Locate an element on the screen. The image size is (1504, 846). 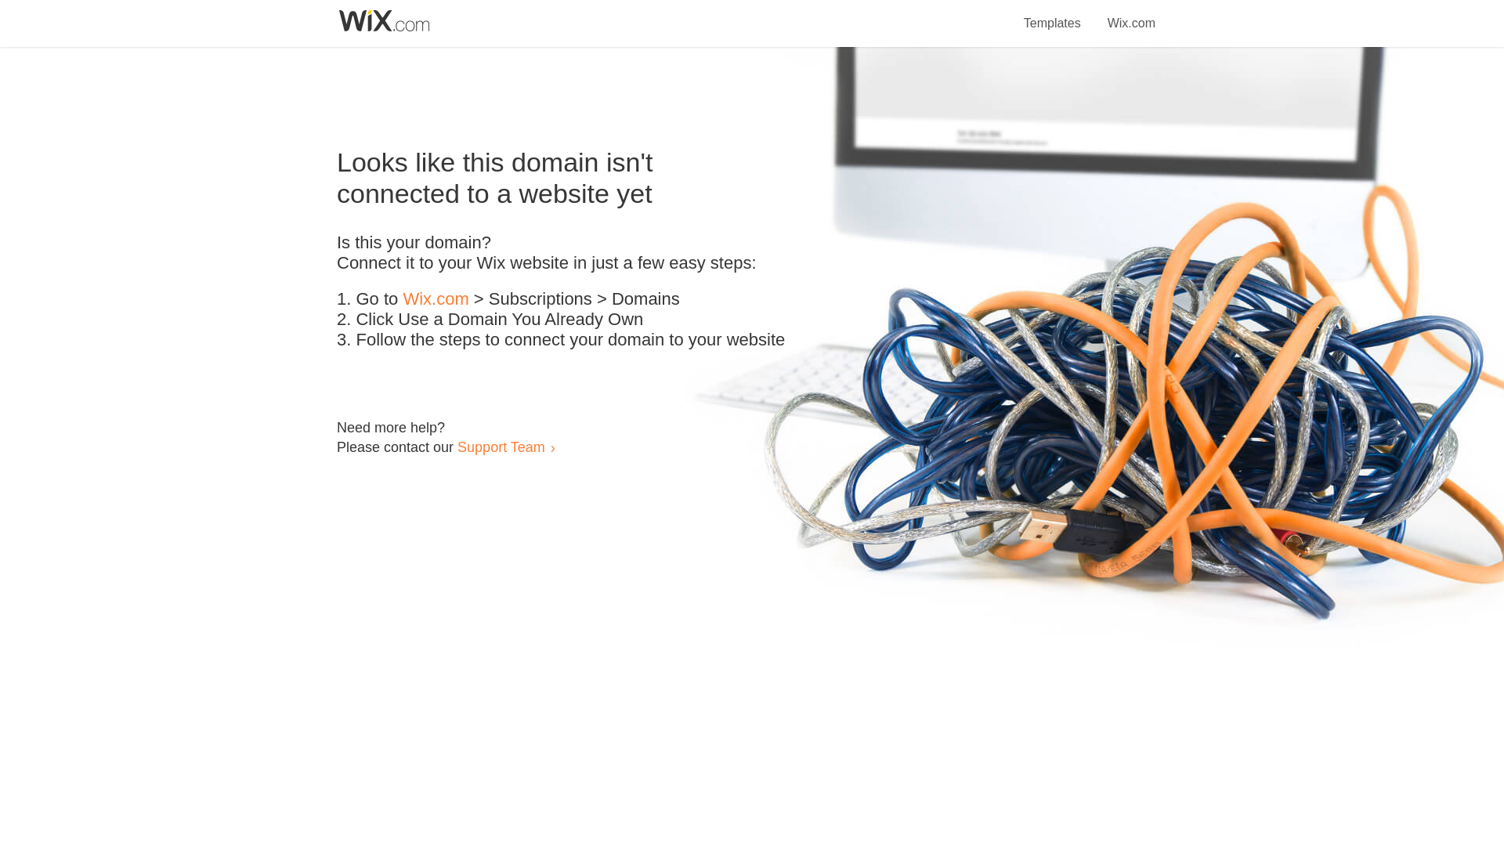
Wix.com is located at coordinates (1131, 14).